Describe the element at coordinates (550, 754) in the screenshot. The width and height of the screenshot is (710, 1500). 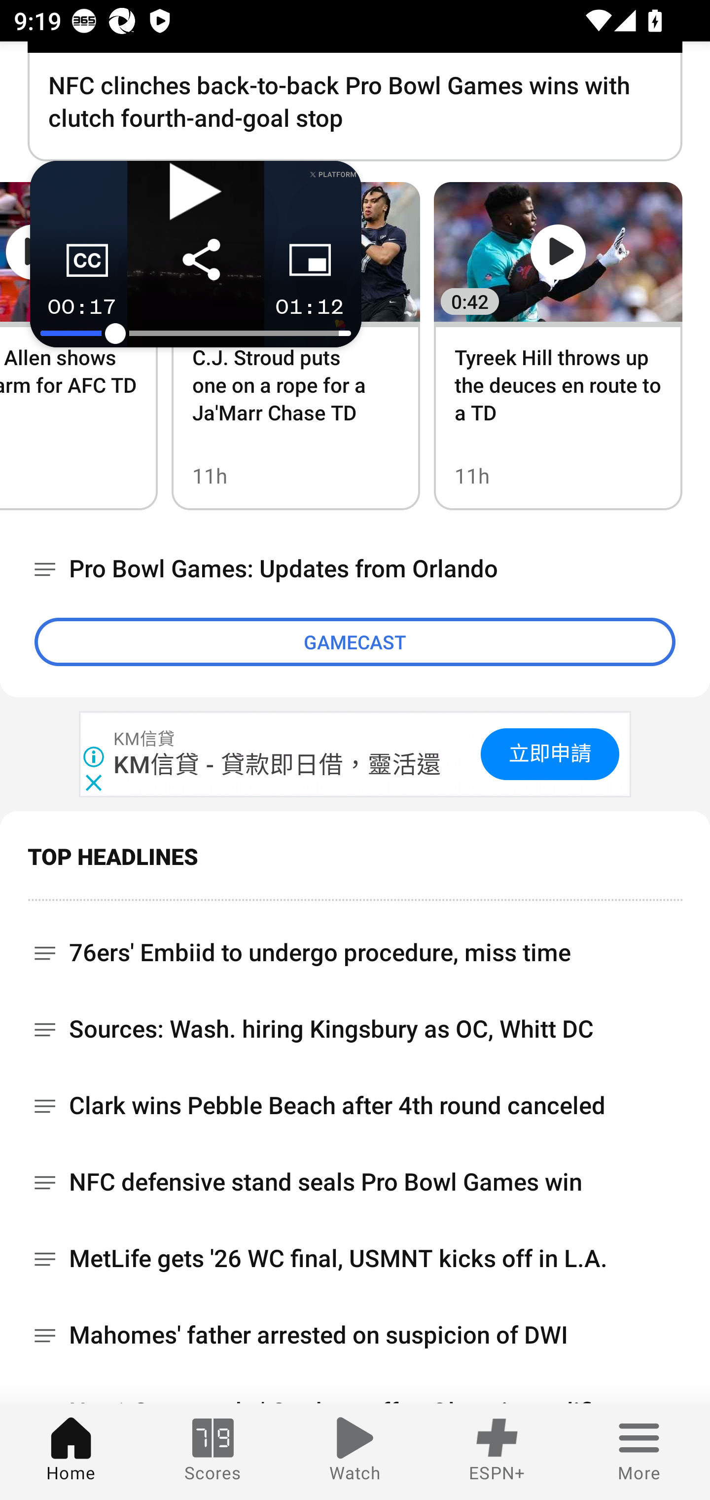
I see `立即申請` at that location.